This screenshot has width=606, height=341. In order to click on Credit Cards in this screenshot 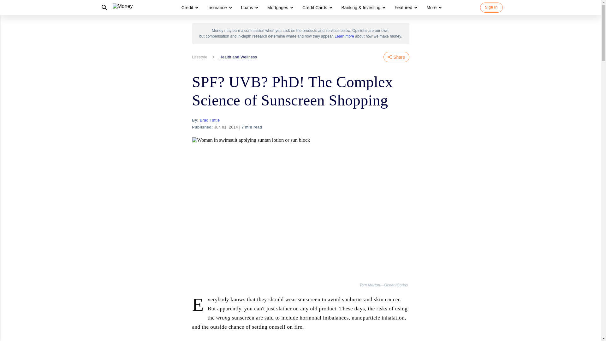, I will do `click(317, 8)`.